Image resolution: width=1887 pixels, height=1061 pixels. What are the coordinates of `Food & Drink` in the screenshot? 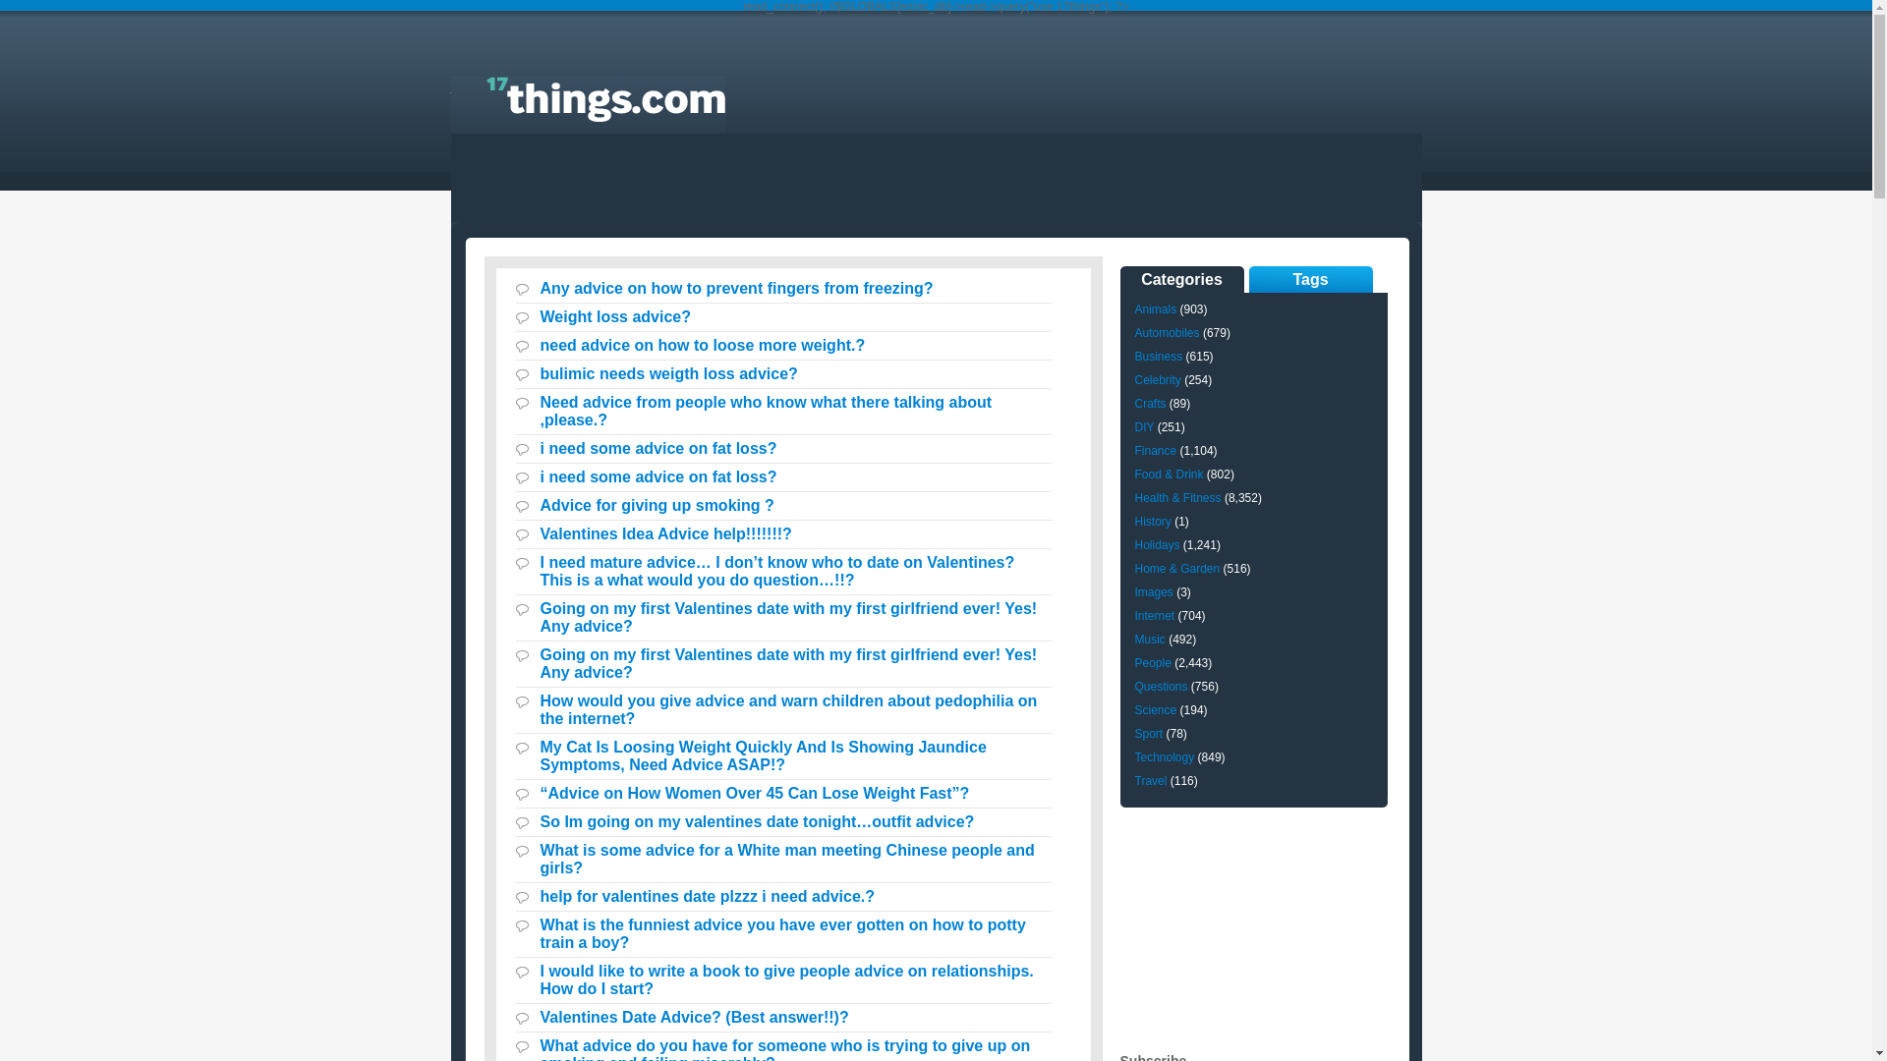 It's located at (1169, 475).